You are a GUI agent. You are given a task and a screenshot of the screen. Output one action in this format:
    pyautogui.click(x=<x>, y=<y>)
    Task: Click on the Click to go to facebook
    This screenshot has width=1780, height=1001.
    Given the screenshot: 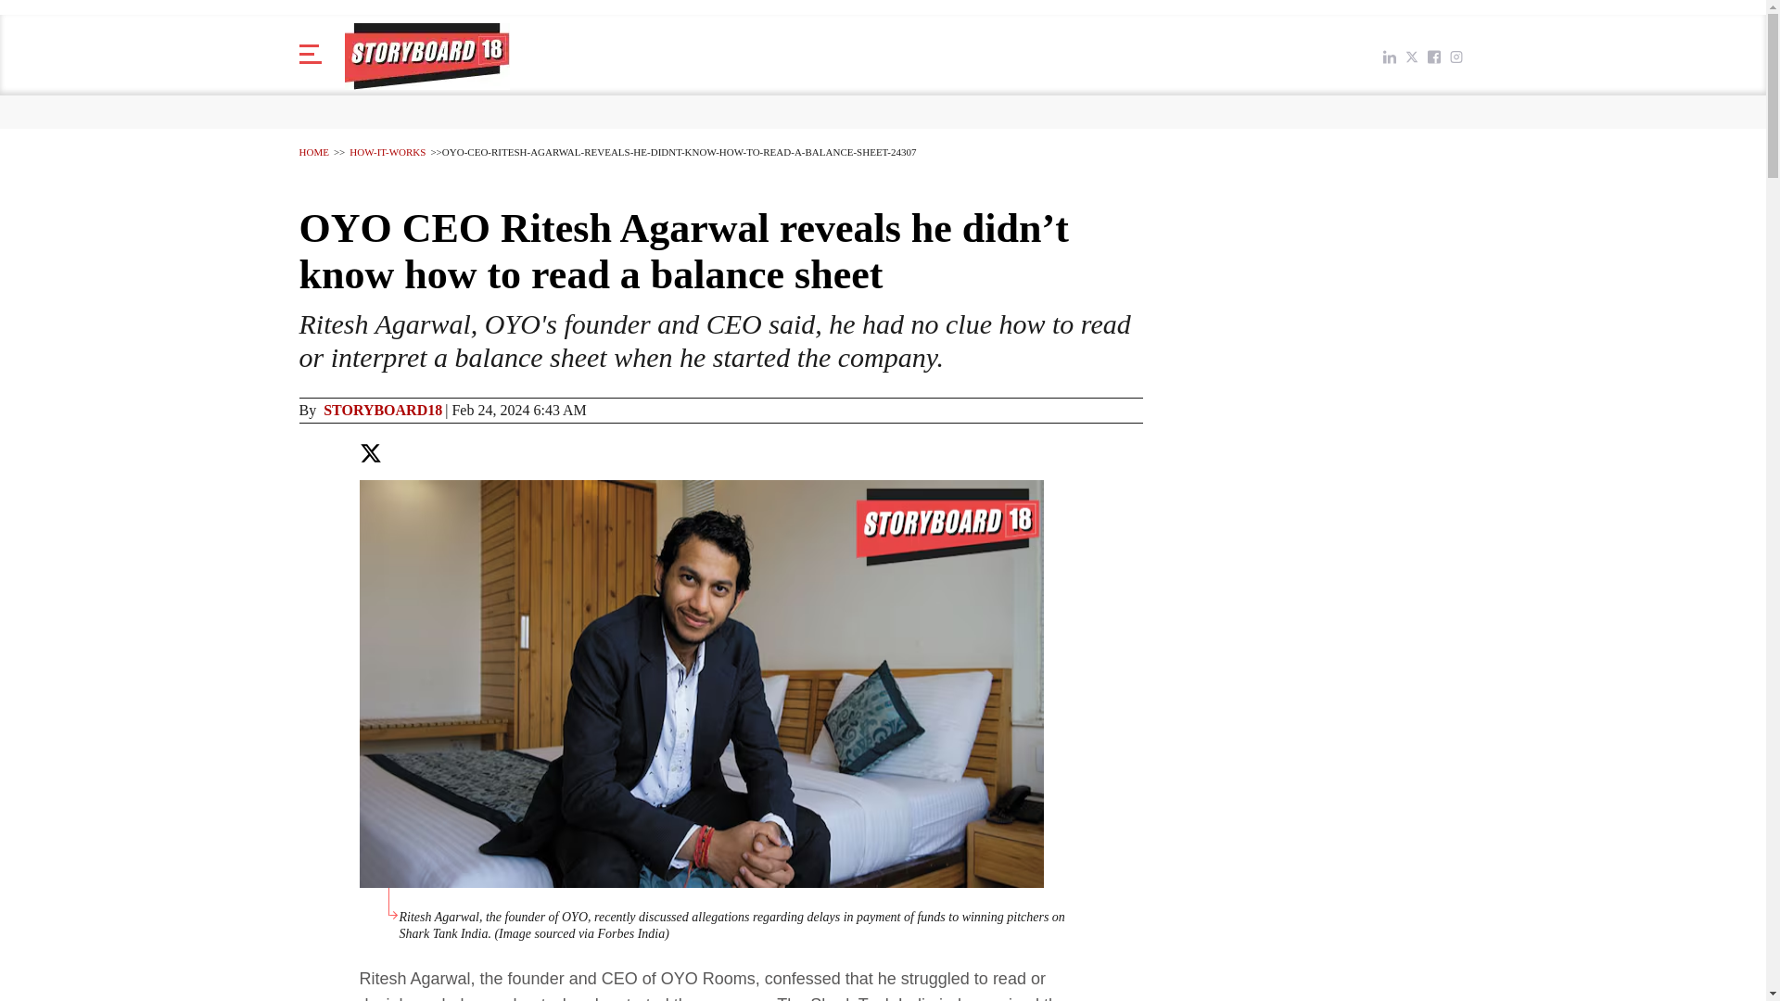 What is the action you would take?
    pyautogui.click(x=1433, y=56)
    